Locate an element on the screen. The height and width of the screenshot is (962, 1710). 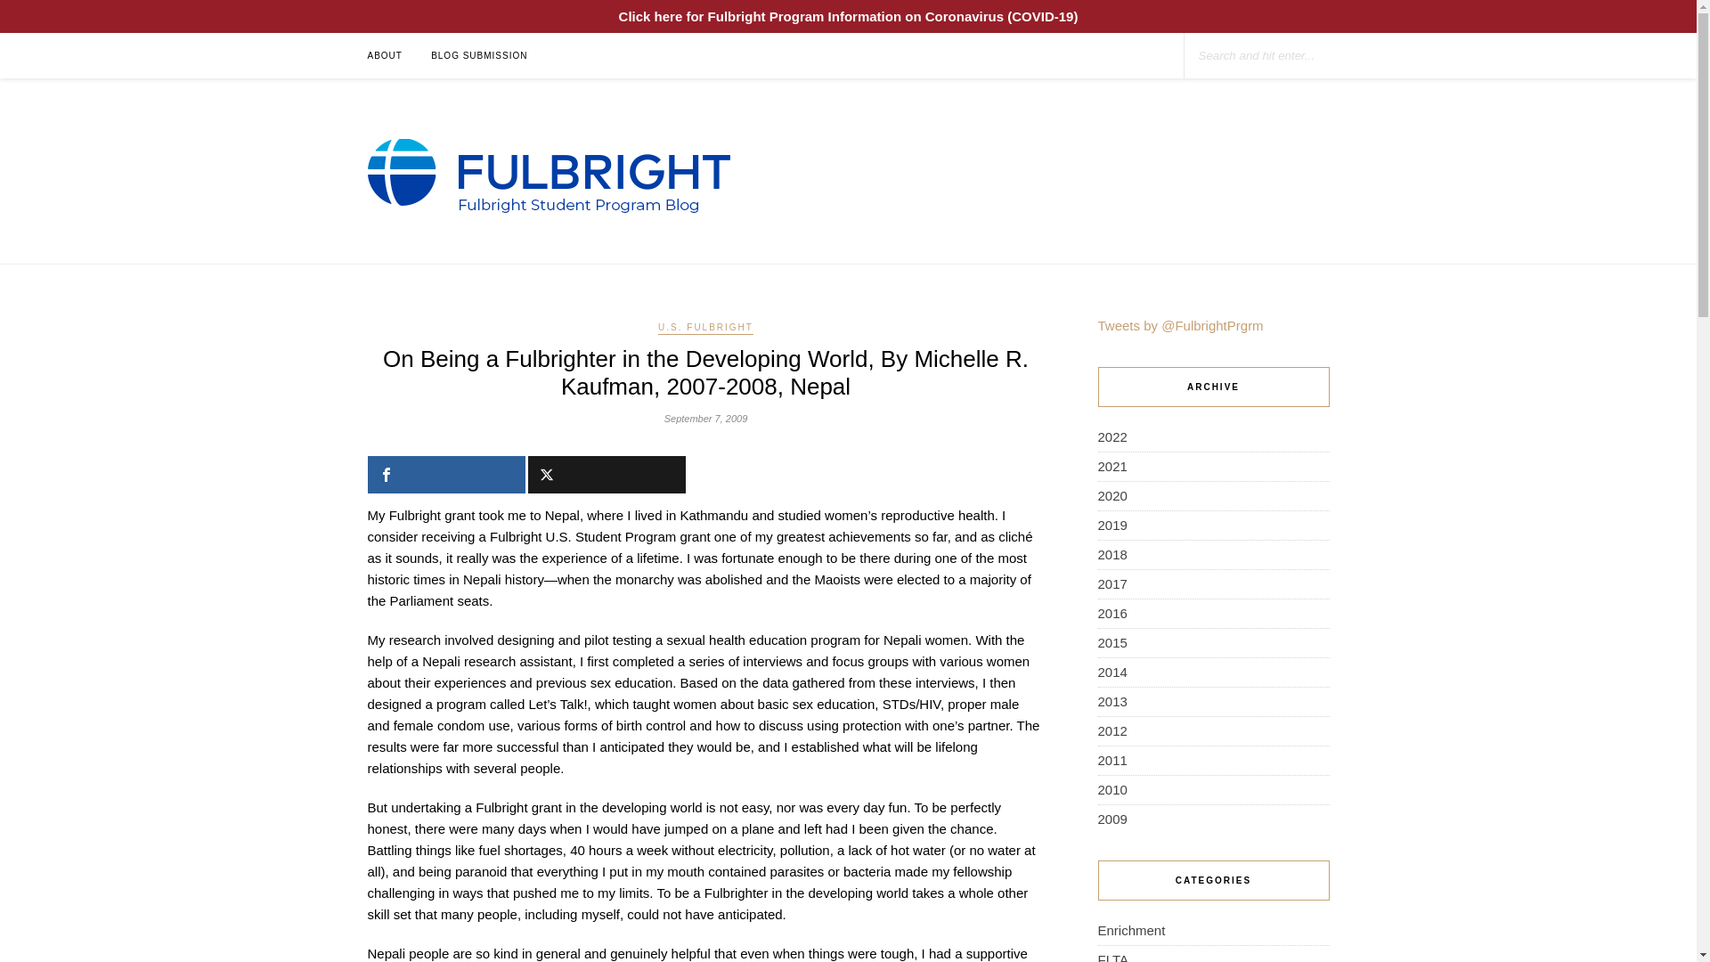
2021 is located at coordinates (1111, 467).